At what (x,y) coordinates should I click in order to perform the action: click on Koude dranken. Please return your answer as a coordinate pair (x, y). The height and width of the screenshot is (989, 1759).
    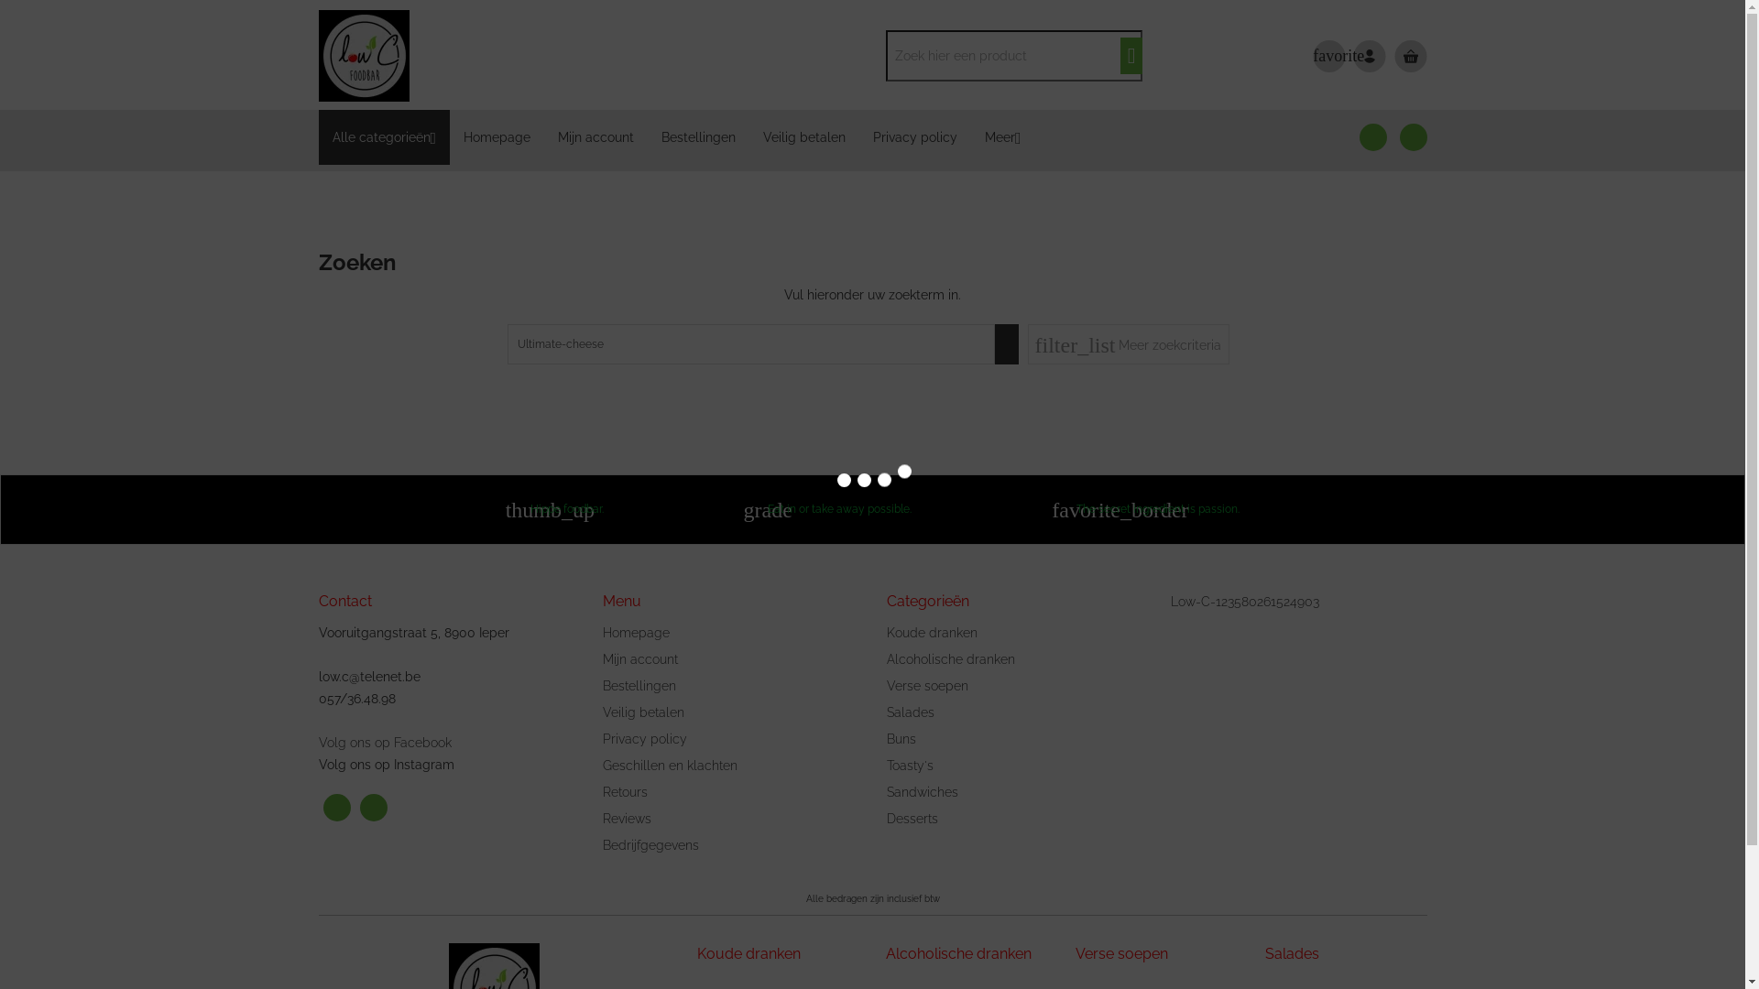
    Looking at the image, I should click on (779, 954).